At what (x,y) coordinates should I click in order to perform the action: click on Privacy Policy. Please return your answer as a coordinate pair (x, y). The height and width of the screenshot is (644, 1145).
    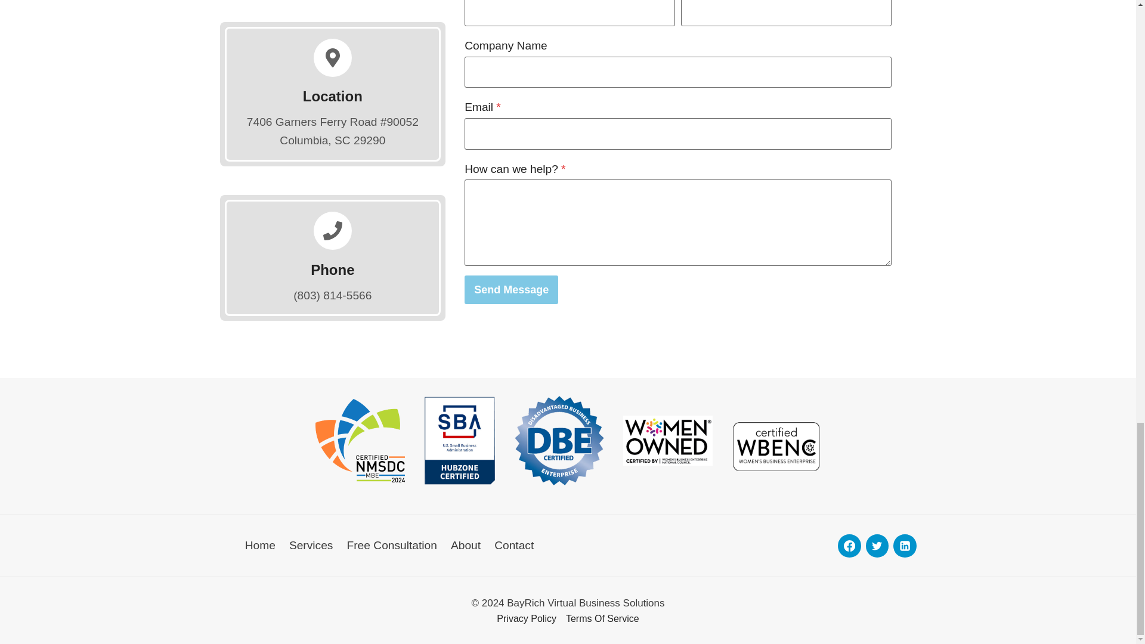
    Looking at the image, I should click on (527, 618).